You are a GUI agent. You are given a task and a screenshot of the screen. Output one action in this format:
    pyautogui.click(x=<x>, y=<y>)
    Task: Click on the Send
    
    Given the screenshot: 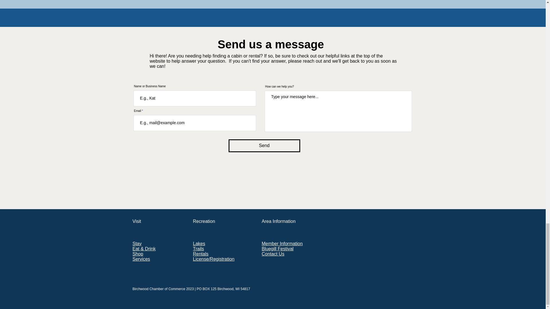 What is the action you would take?
    pyautogui.click(x=264, y=146)
    